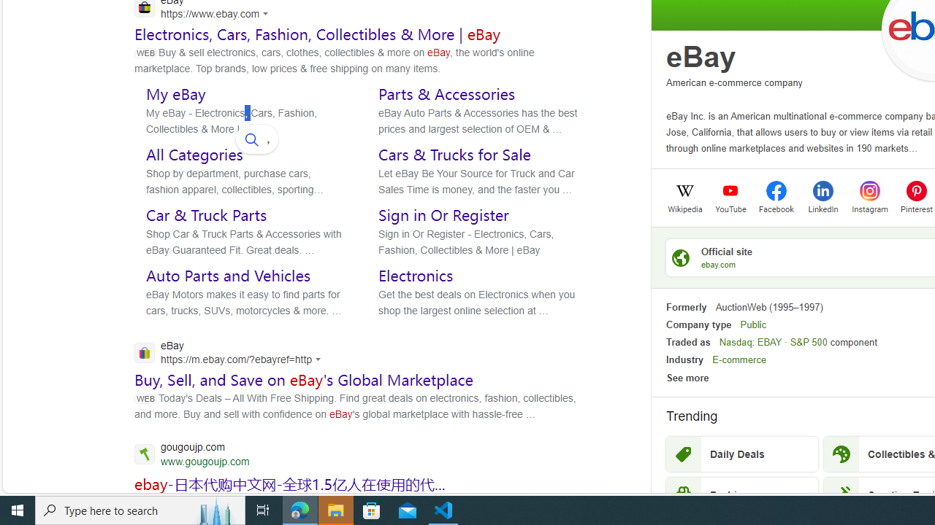 The height and width of the screenshot is (525, 935). I want to click on Global web icon, so click(145, 352).